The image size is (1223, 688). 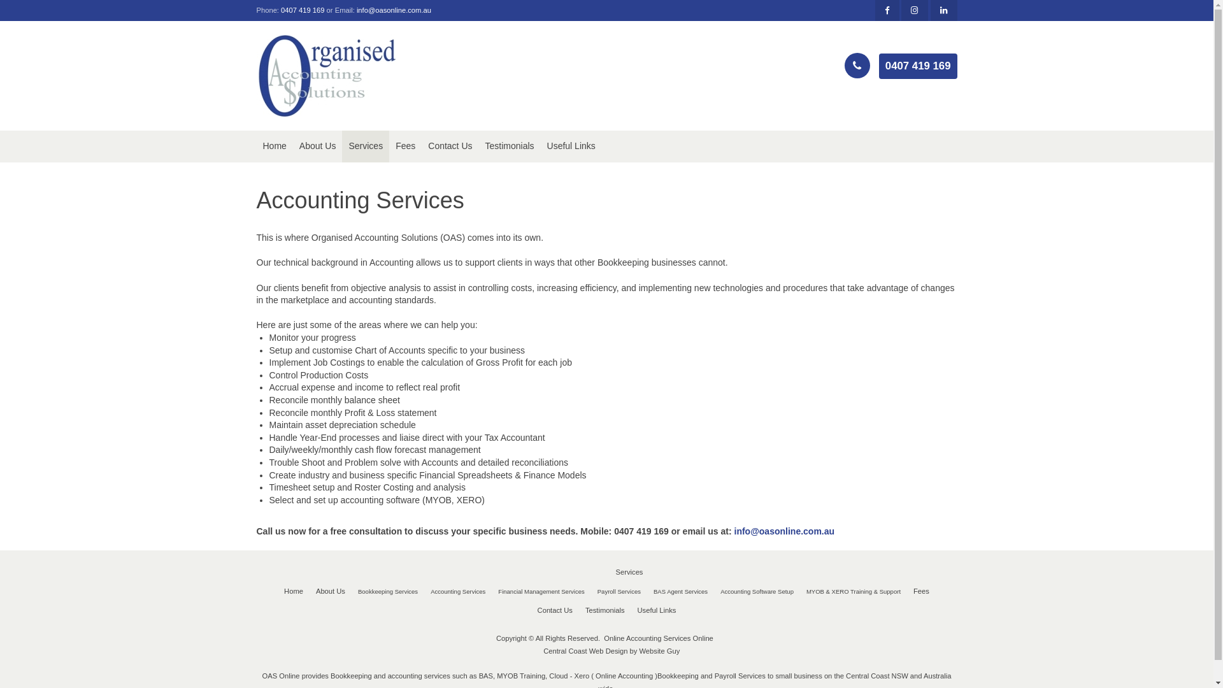 What do you see at coordinates (619, 592) in the screenshot?
I see `Payroll Services` at bounding box center [619, 592].